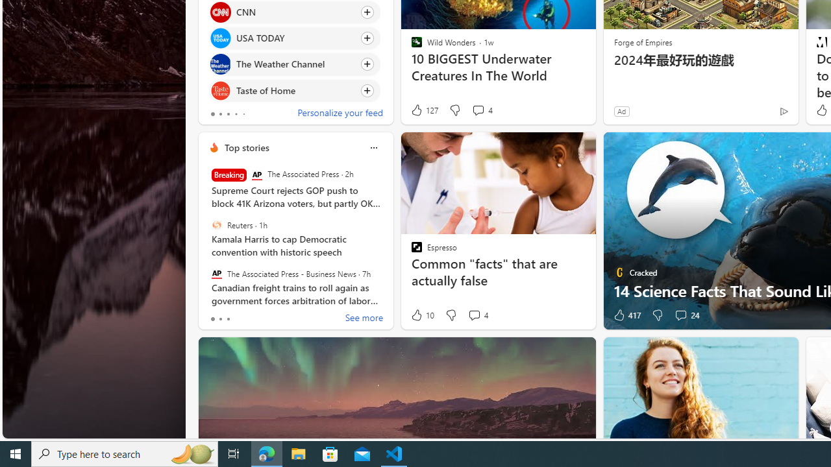 The image size is (831, 467). I want to click on The Weather Channel, so click(219, 64).